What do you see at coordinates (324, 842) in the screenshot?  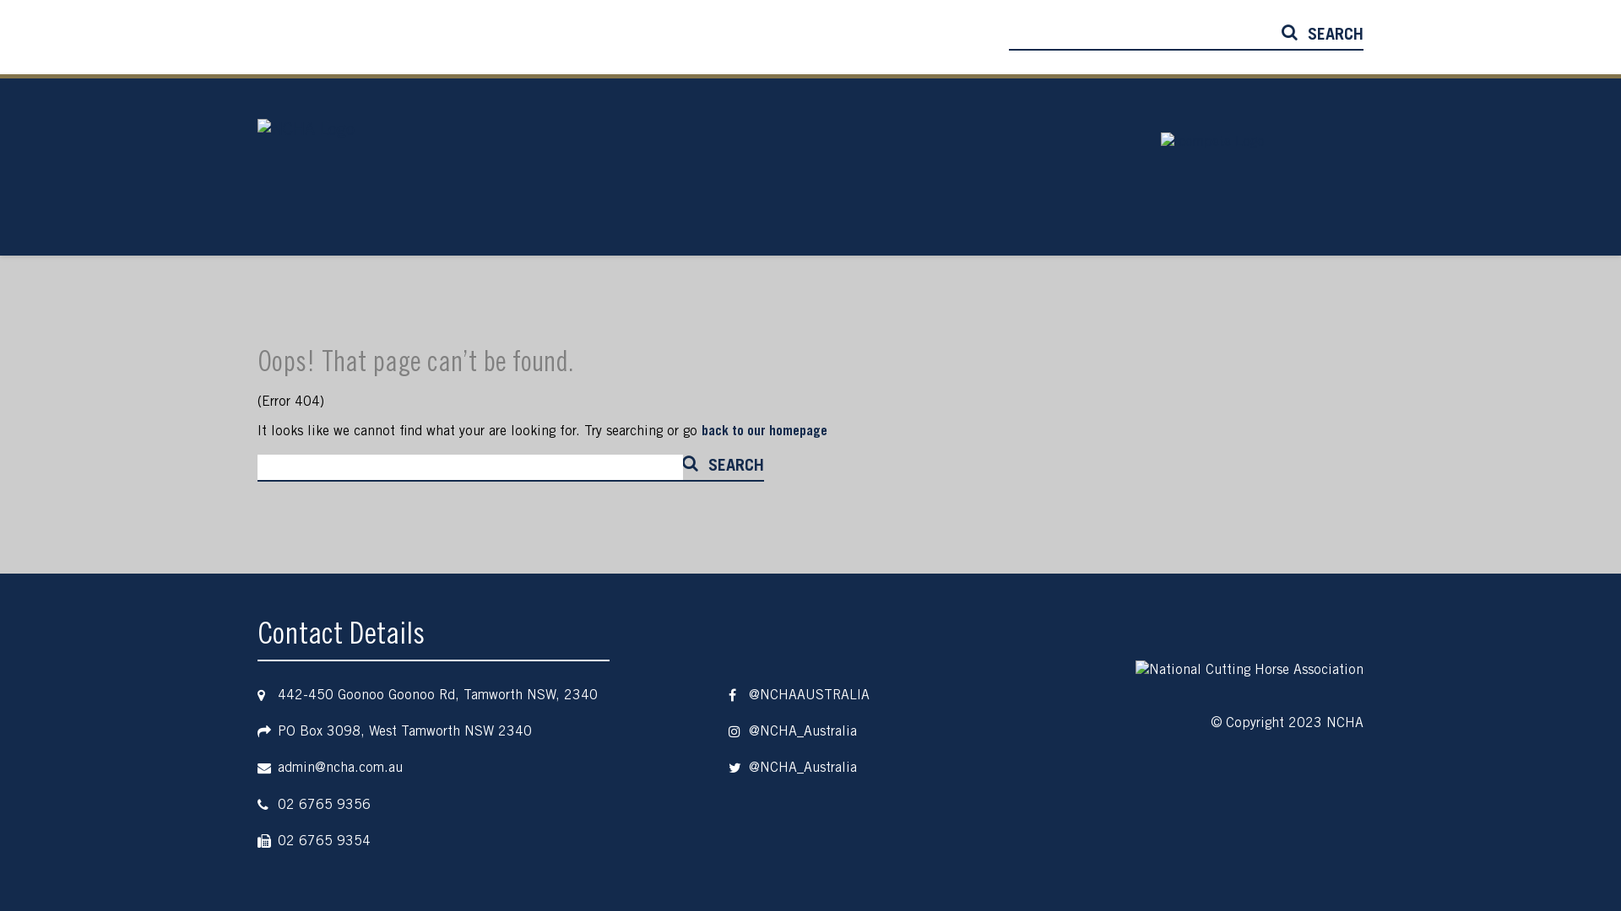 I see `02 6765 9354` at bounding box center [324, 842].